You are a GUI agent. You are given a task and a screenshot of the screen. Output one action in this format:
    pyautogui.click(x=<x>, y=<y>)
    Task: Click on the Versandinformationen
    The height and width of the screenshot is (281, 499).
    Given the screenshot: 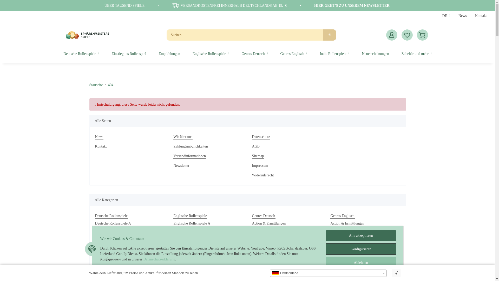 What is the action you would take?
    pyautogui.click(x=208, y=156)
    